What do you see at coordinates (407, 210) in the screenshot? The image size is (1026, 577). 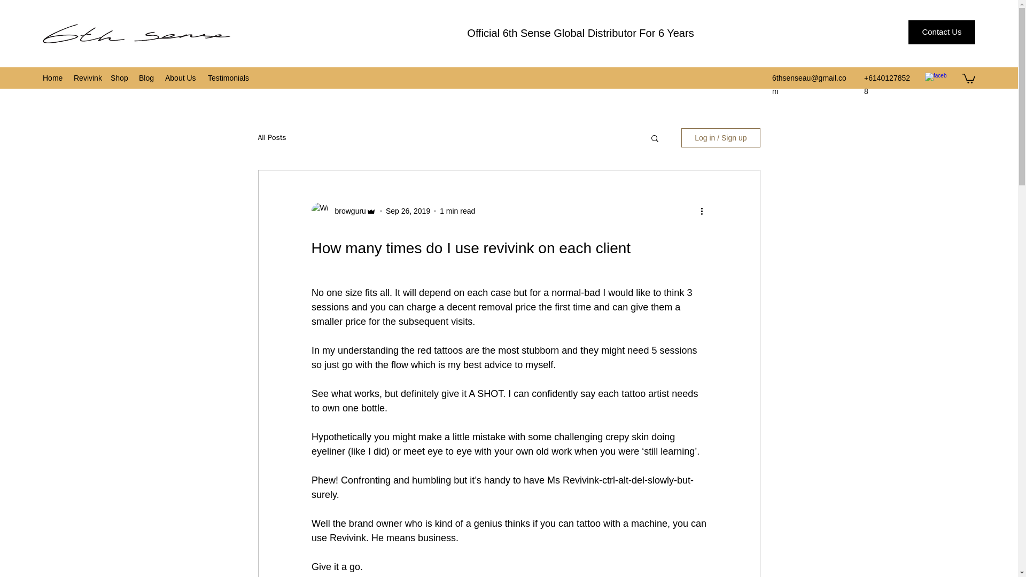 I see `Sep 26, 2019` at bounding box center [407, 210].